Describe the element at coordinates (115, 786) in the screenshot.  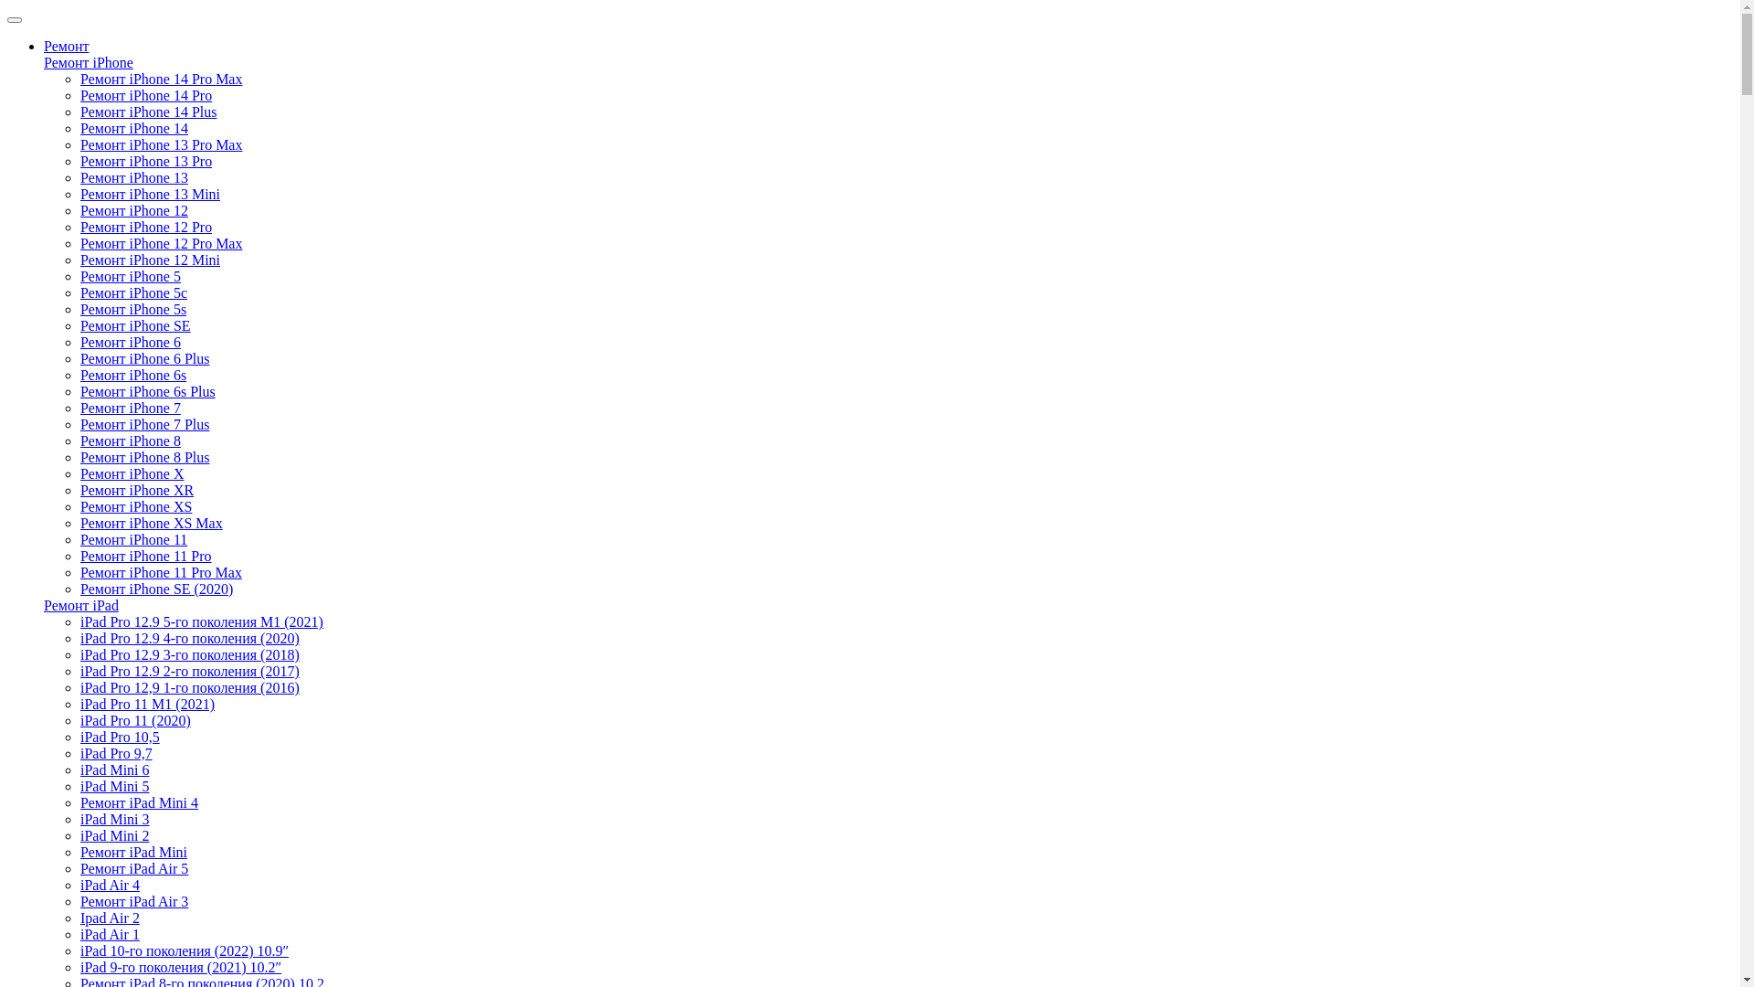
I see `iPad Mini 5` at that location.